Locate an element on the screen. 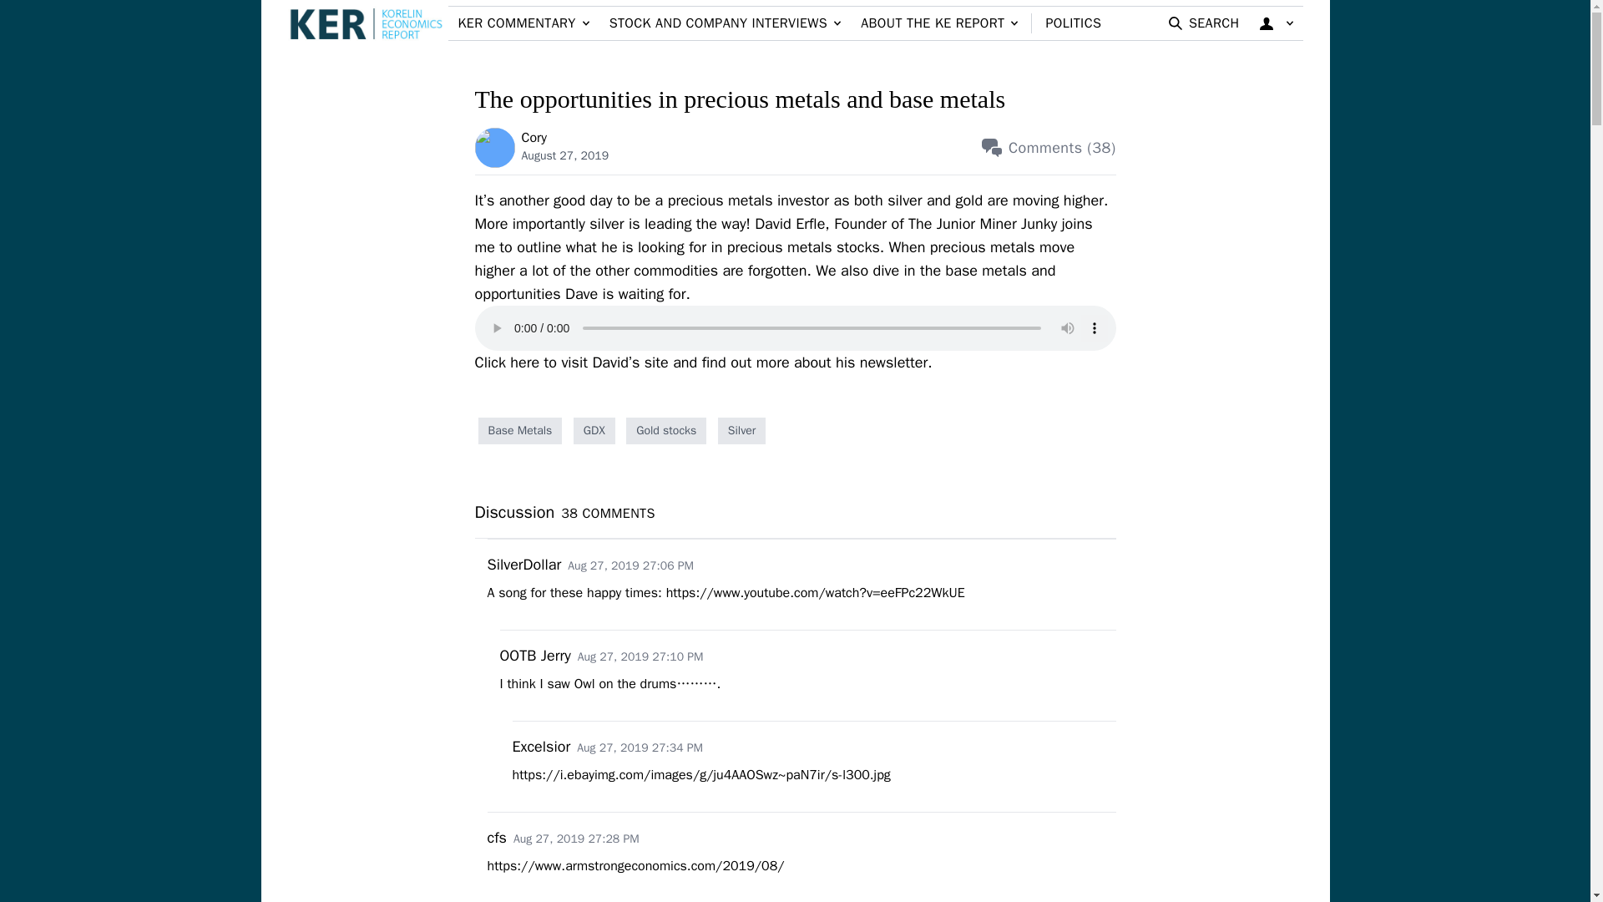 Image resolution: width=1603 pixels, height=902 pixels. Search is located at coordinates (1246, 84).